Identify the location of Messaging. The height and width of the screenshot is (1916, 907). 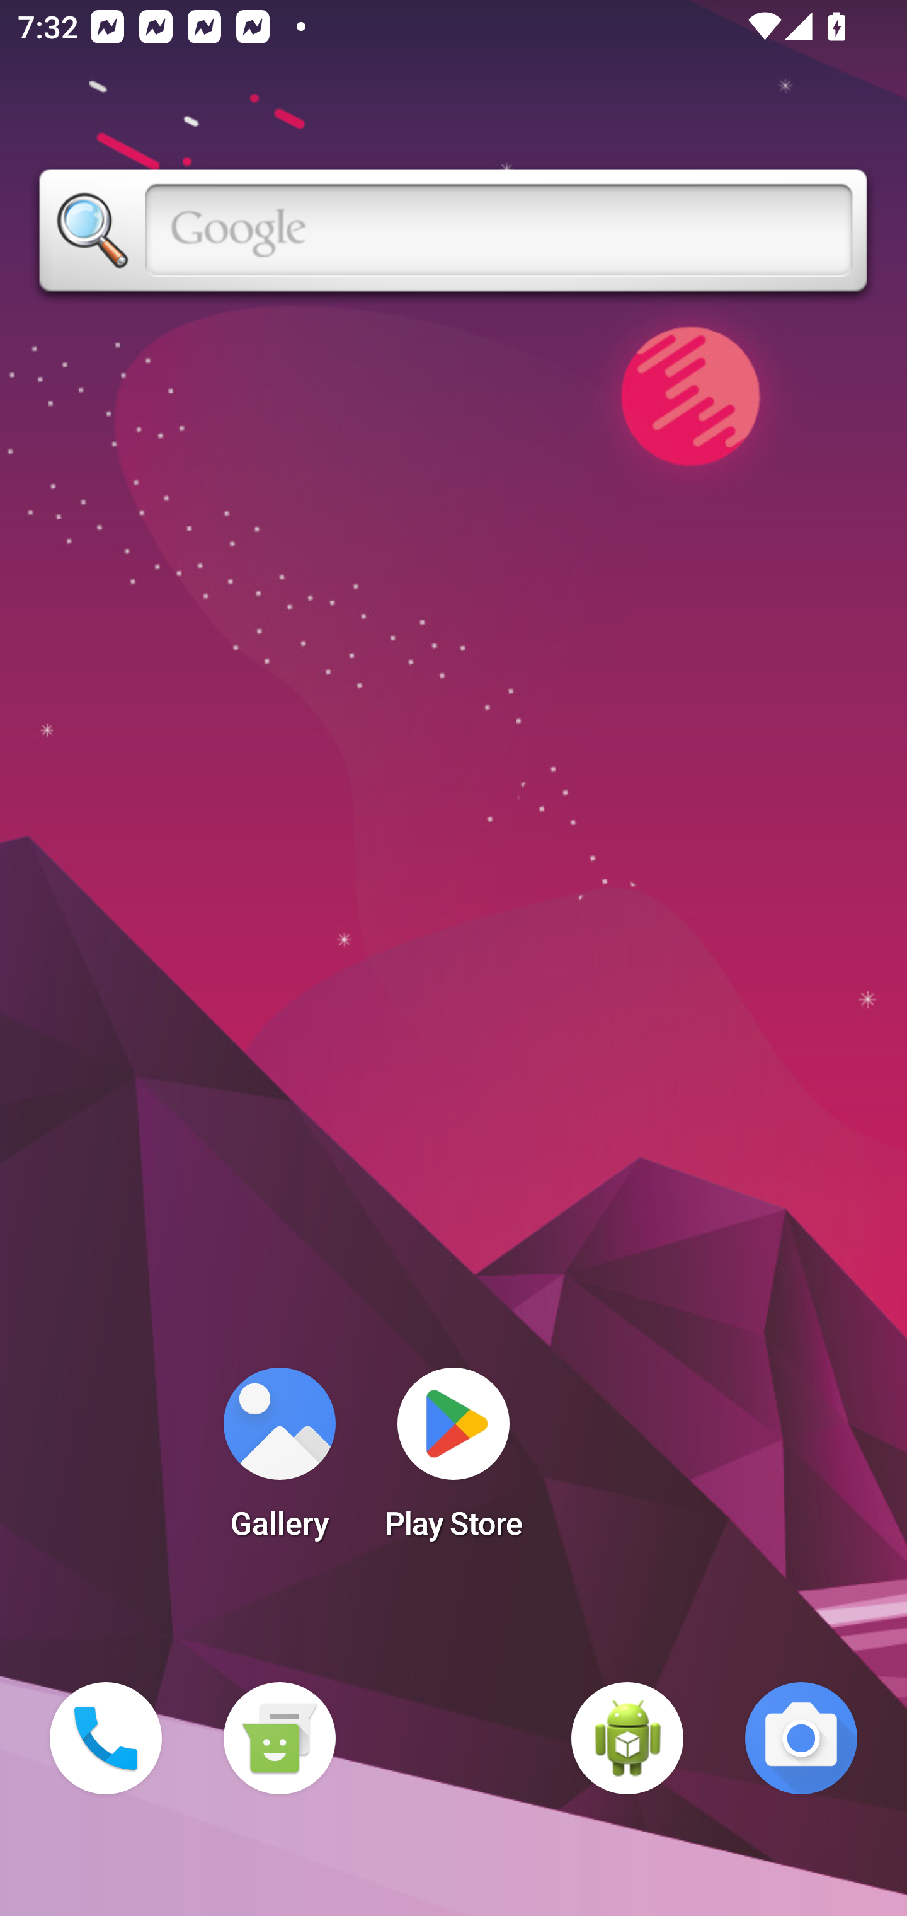
(279, 1738).